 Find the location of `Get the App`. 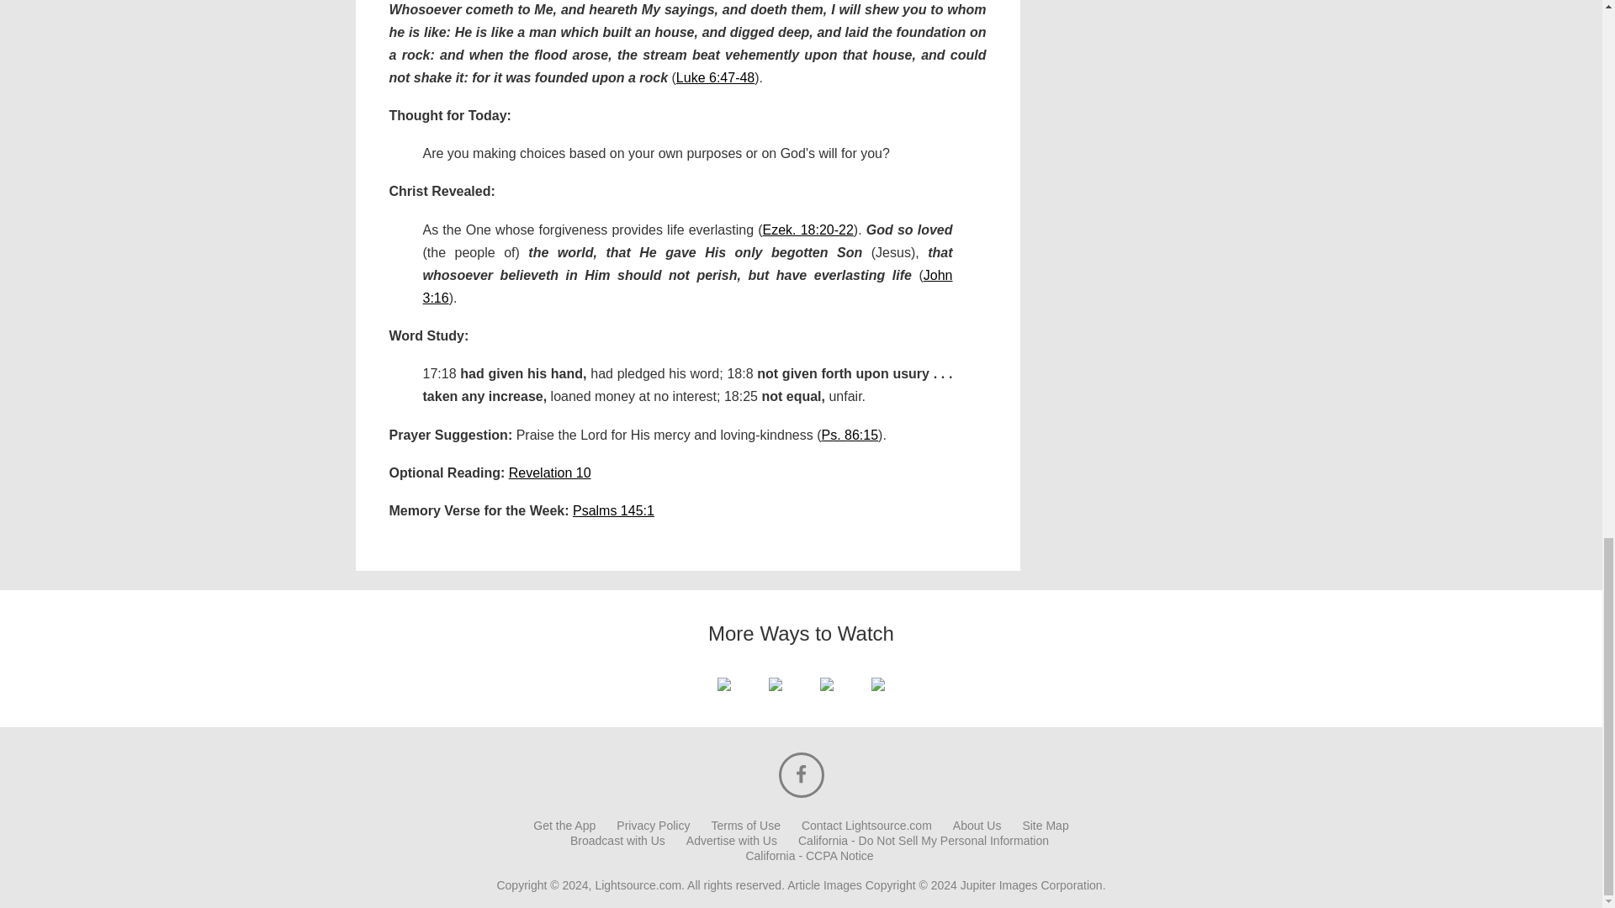

Get the App is located at coordinates (564, 826).